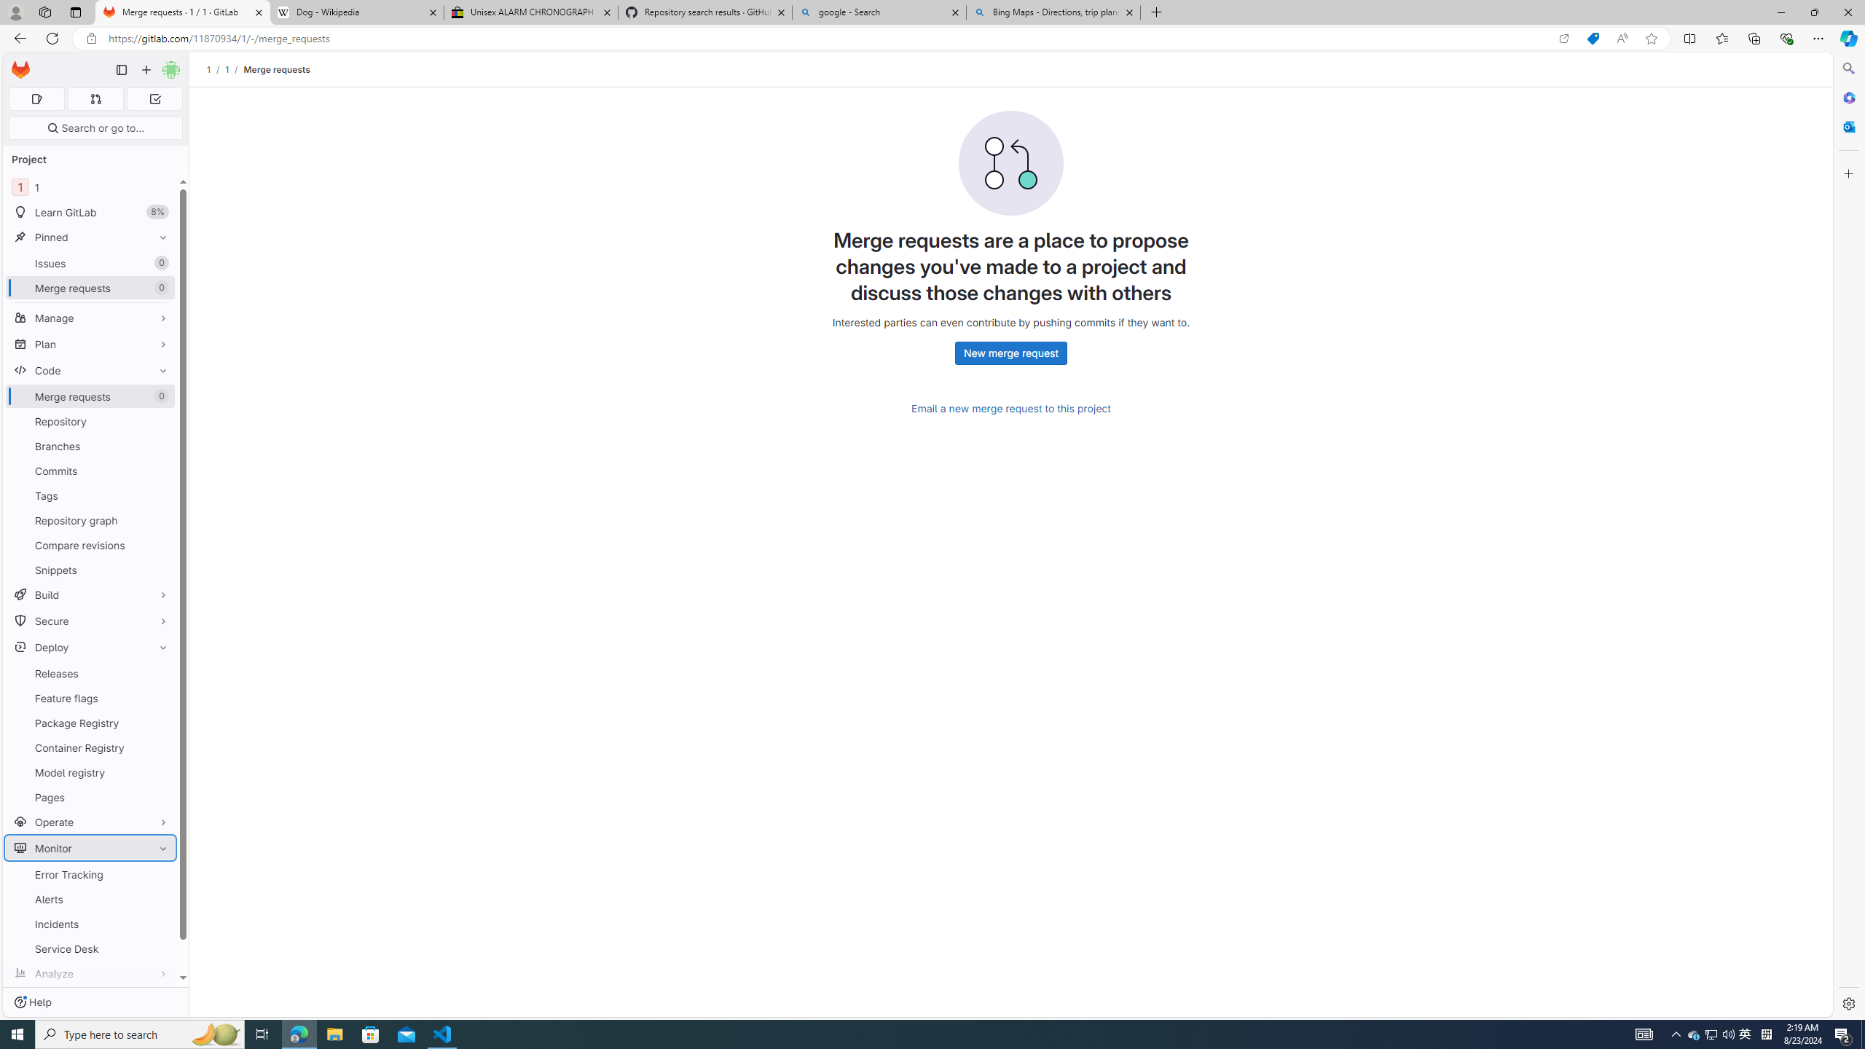 The image size is (1865, 1049). What do you see at coordinates (90, 621) in the screenshot?
I see `Secure` at bounding box center [90, 621].